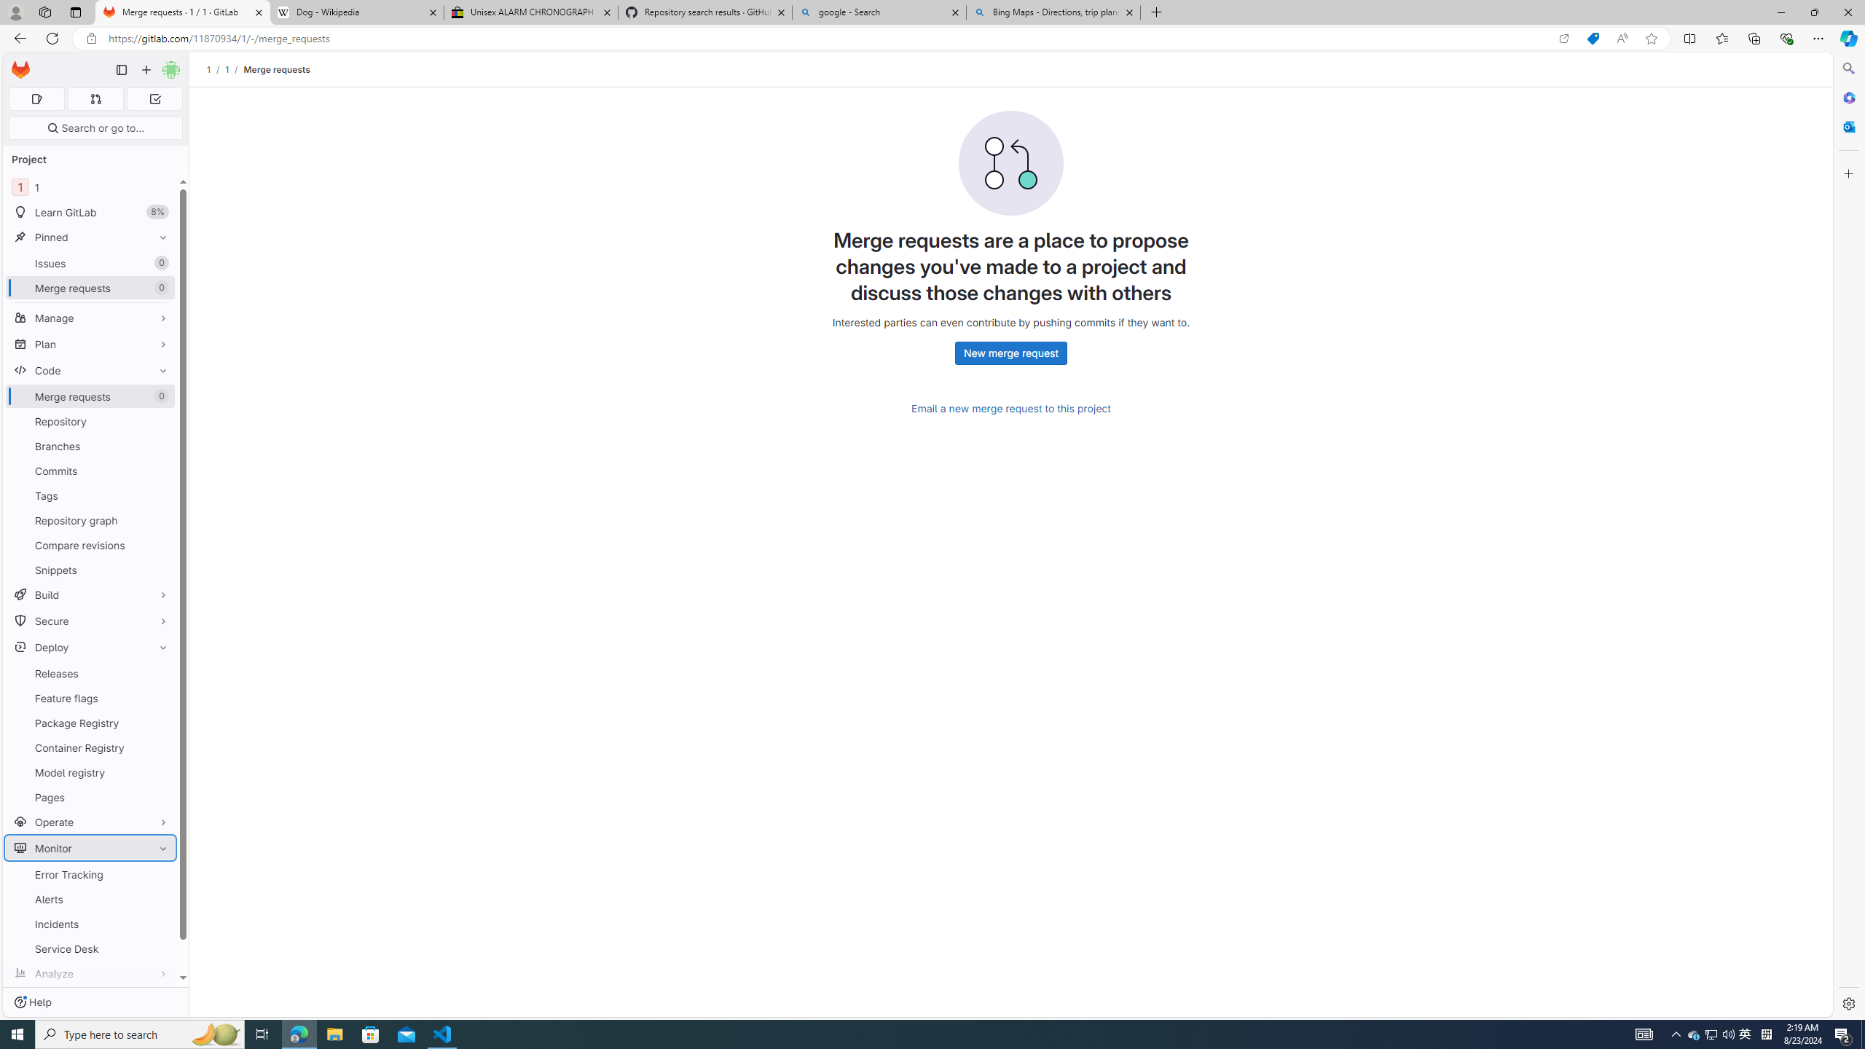 The image size is (1865, 1049). What do you see at coordinates (90, 621) in the screenshot?
I see `Secure` at bounding box center [90, 621].